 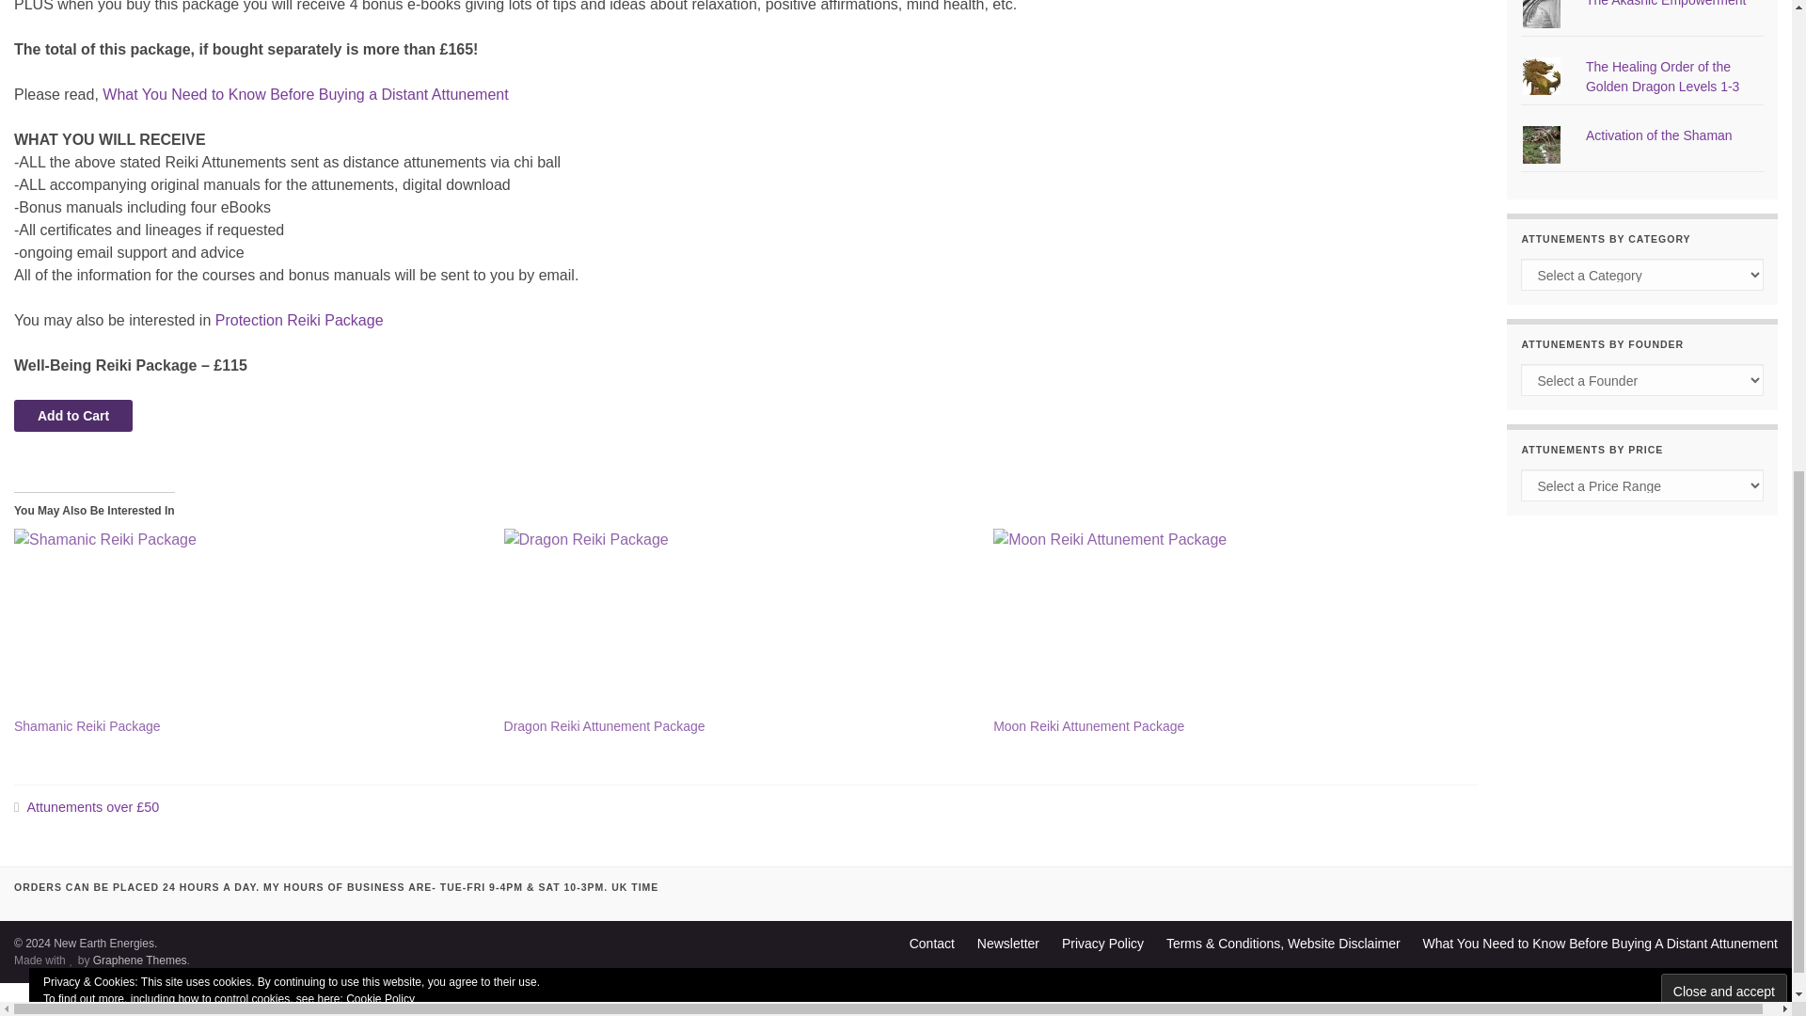 What do you see at coordinates (73, 416) in the screenshot?
I see `Add to Cart` at bounding box center [73, 416].